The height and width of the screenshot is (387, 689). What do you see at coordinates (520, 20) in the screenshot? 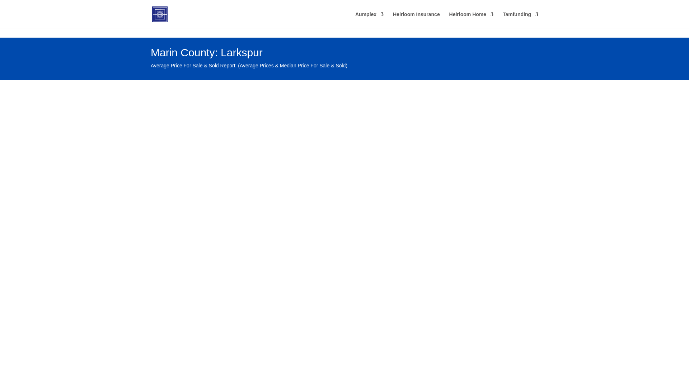
I see `Tamfunding` at bounding box center [520, 20].